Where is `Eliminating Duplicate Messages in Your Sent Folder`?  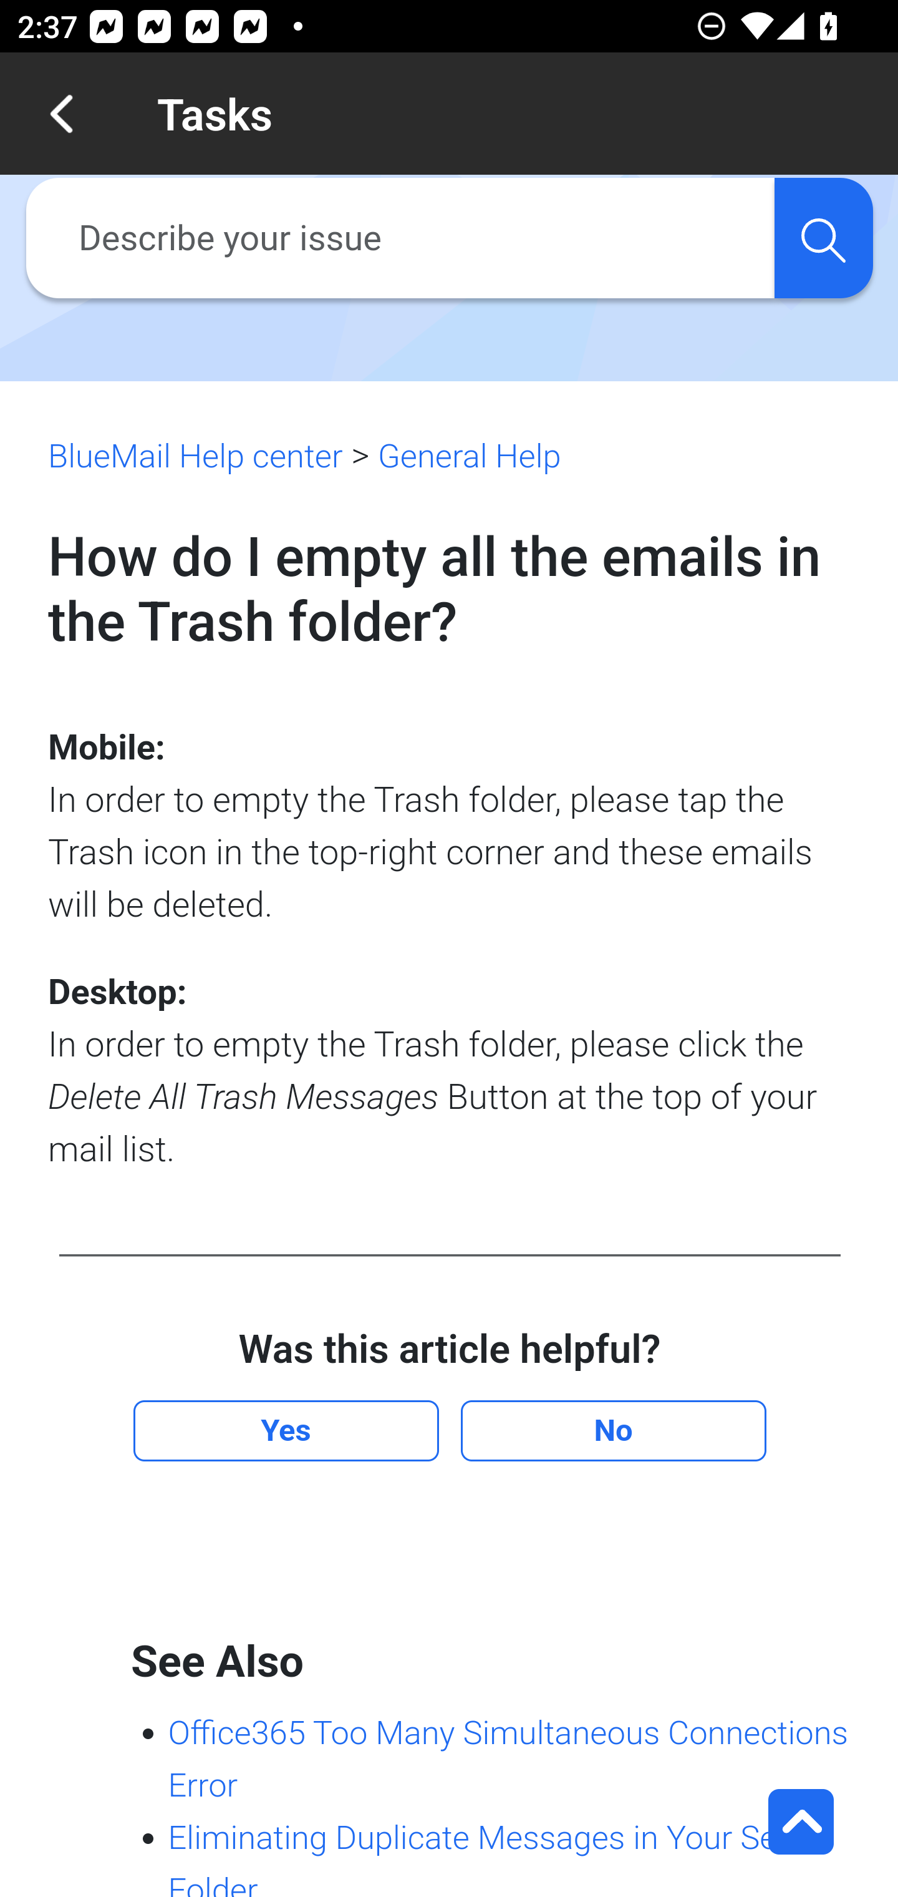 Eliminating Duplicate Messages in Your Sent Folder is located at coordinates (486, 1857).